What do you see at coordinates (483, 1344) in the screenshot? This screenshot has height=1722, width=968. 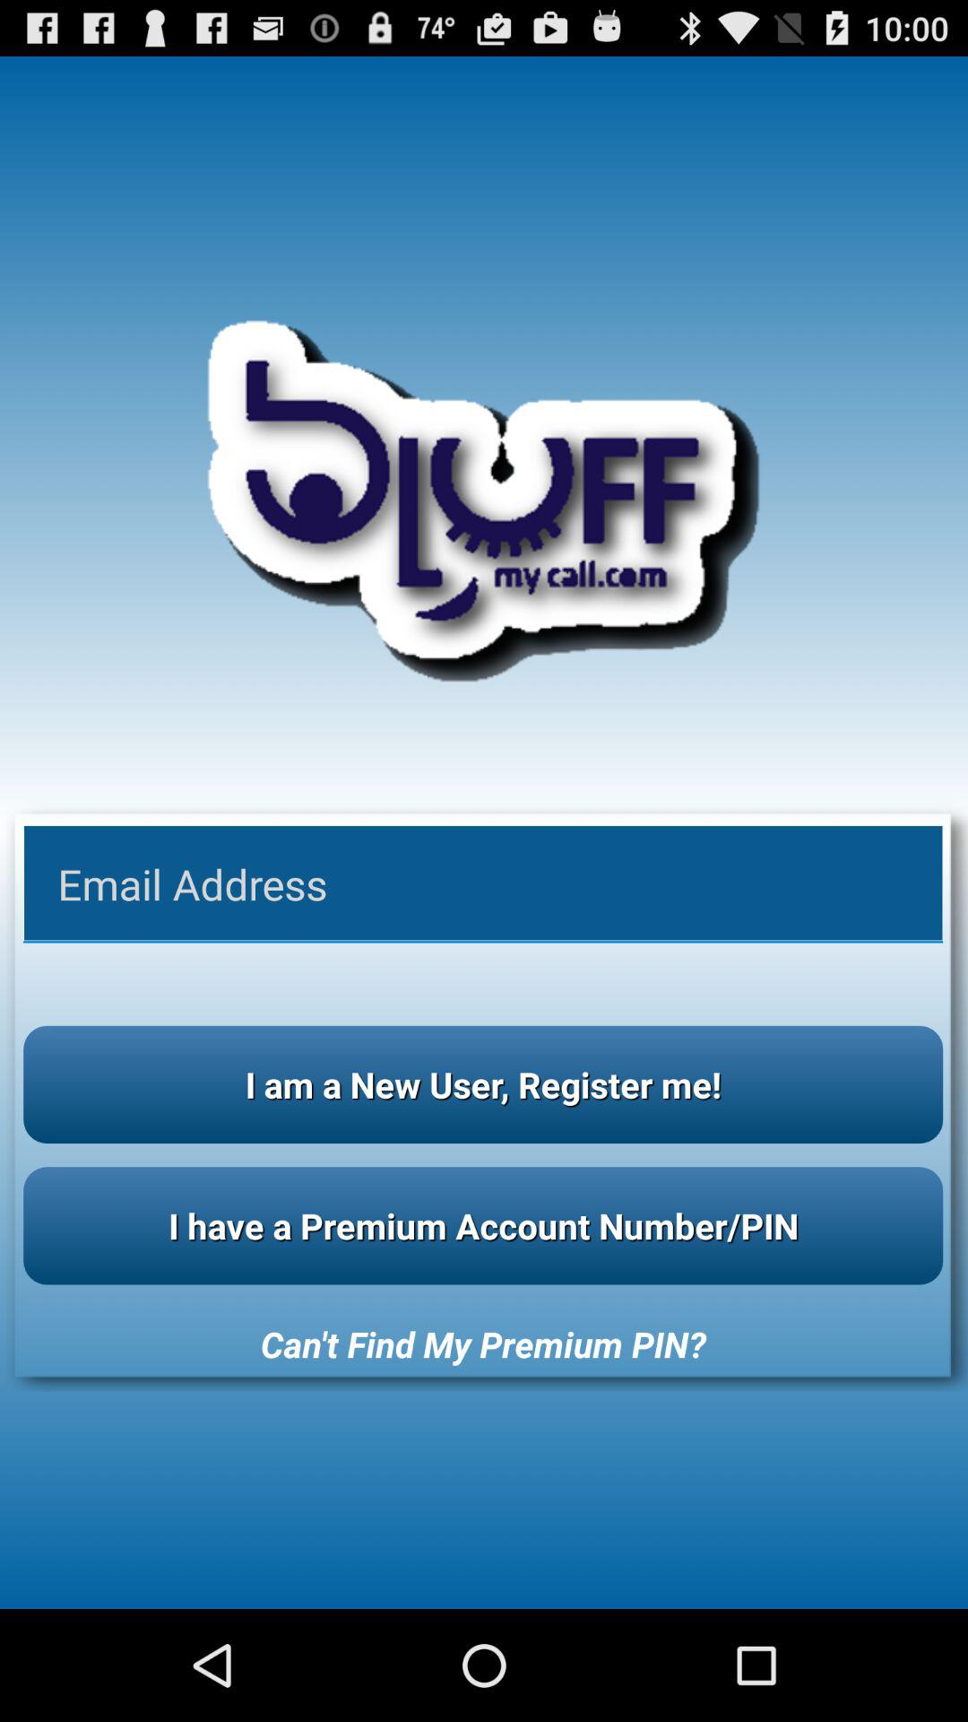 I see `swipe to can t find app` at bounding box center [483, 1344].